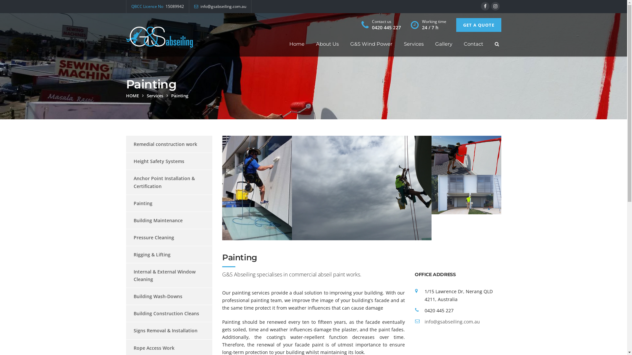 This screenshot has width=632, height=355. I want to click on Signs Removal & Installation, so click(161, 331).